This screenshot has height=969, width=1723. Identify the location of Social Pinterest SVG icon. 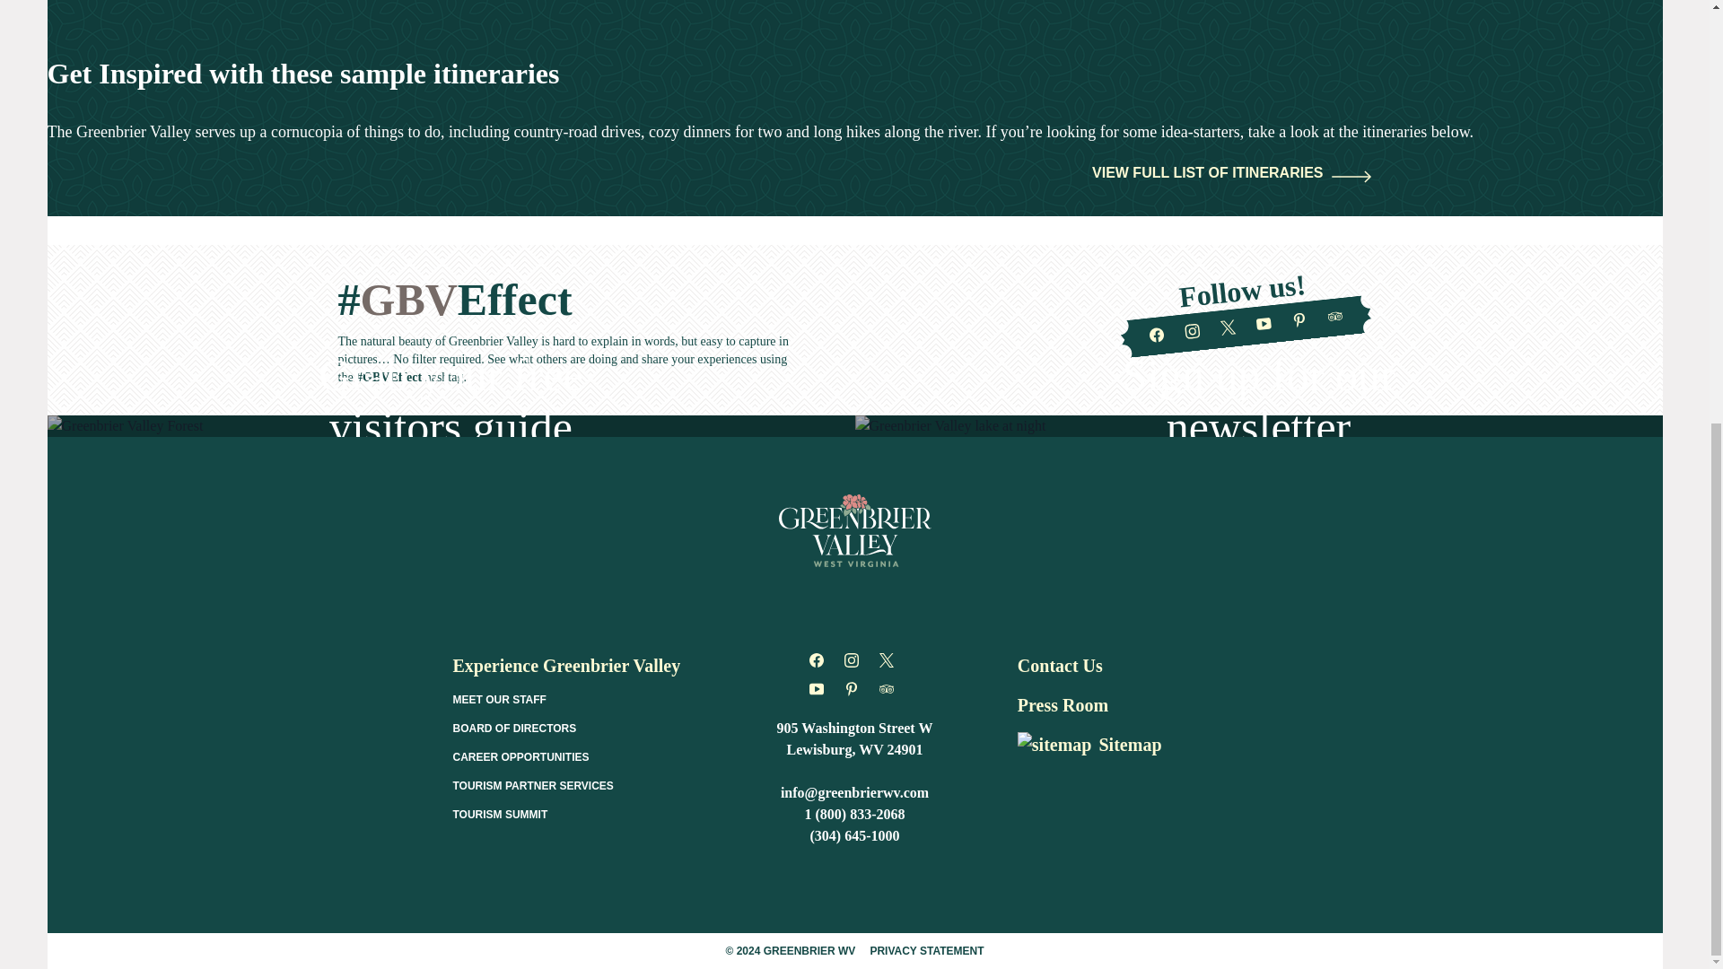
(851, 689).